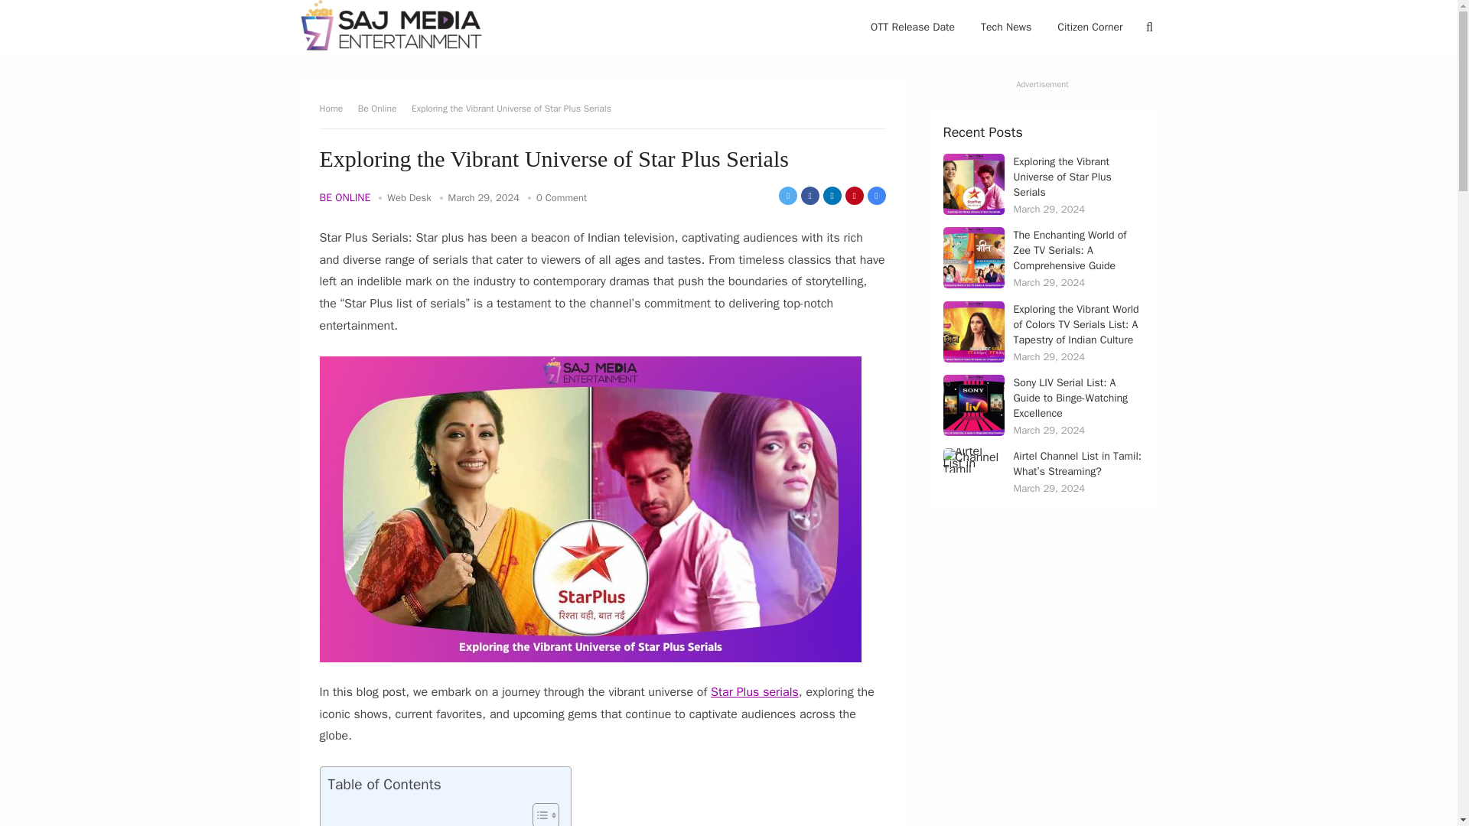  What do you see at coordinates (383, 109) in the screenshot?
I see `Be Online` at bounding box center [383, 109].